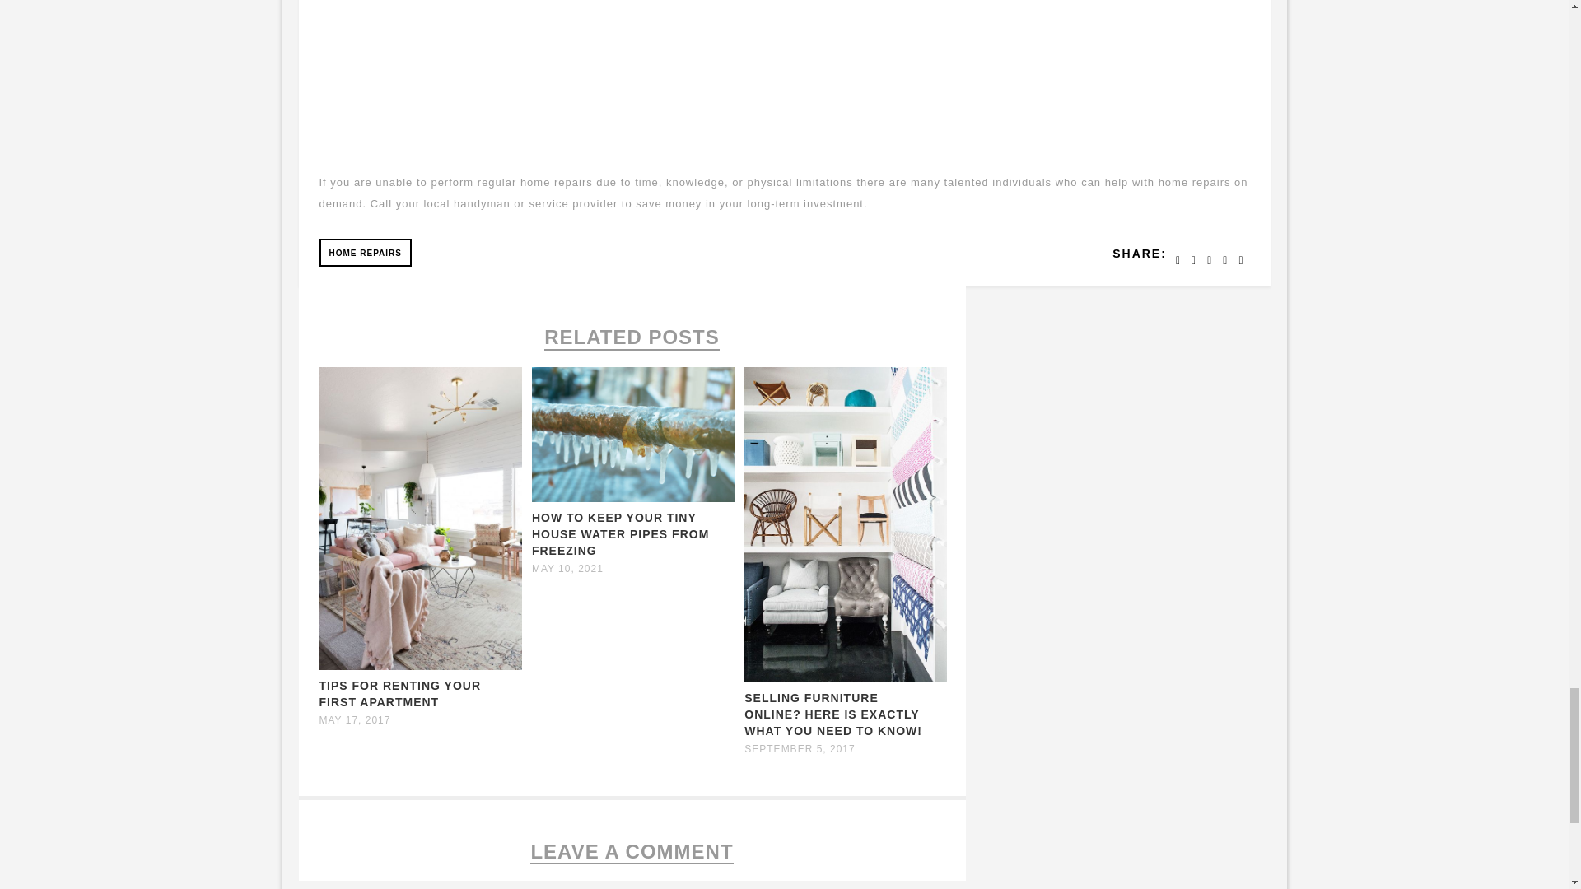 This screenshot has width=1581, height=889. I want to click on MAY 17, 2017, so click(354, 720).